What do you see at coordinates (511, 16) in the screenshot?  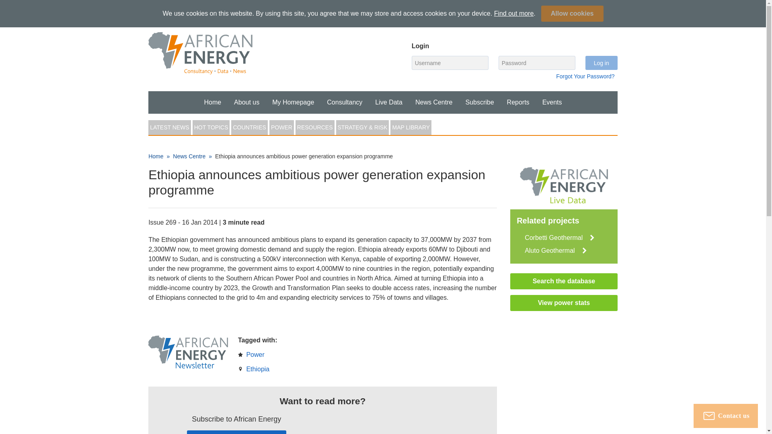 I see `My homepage` at bounding box center [511, 16].